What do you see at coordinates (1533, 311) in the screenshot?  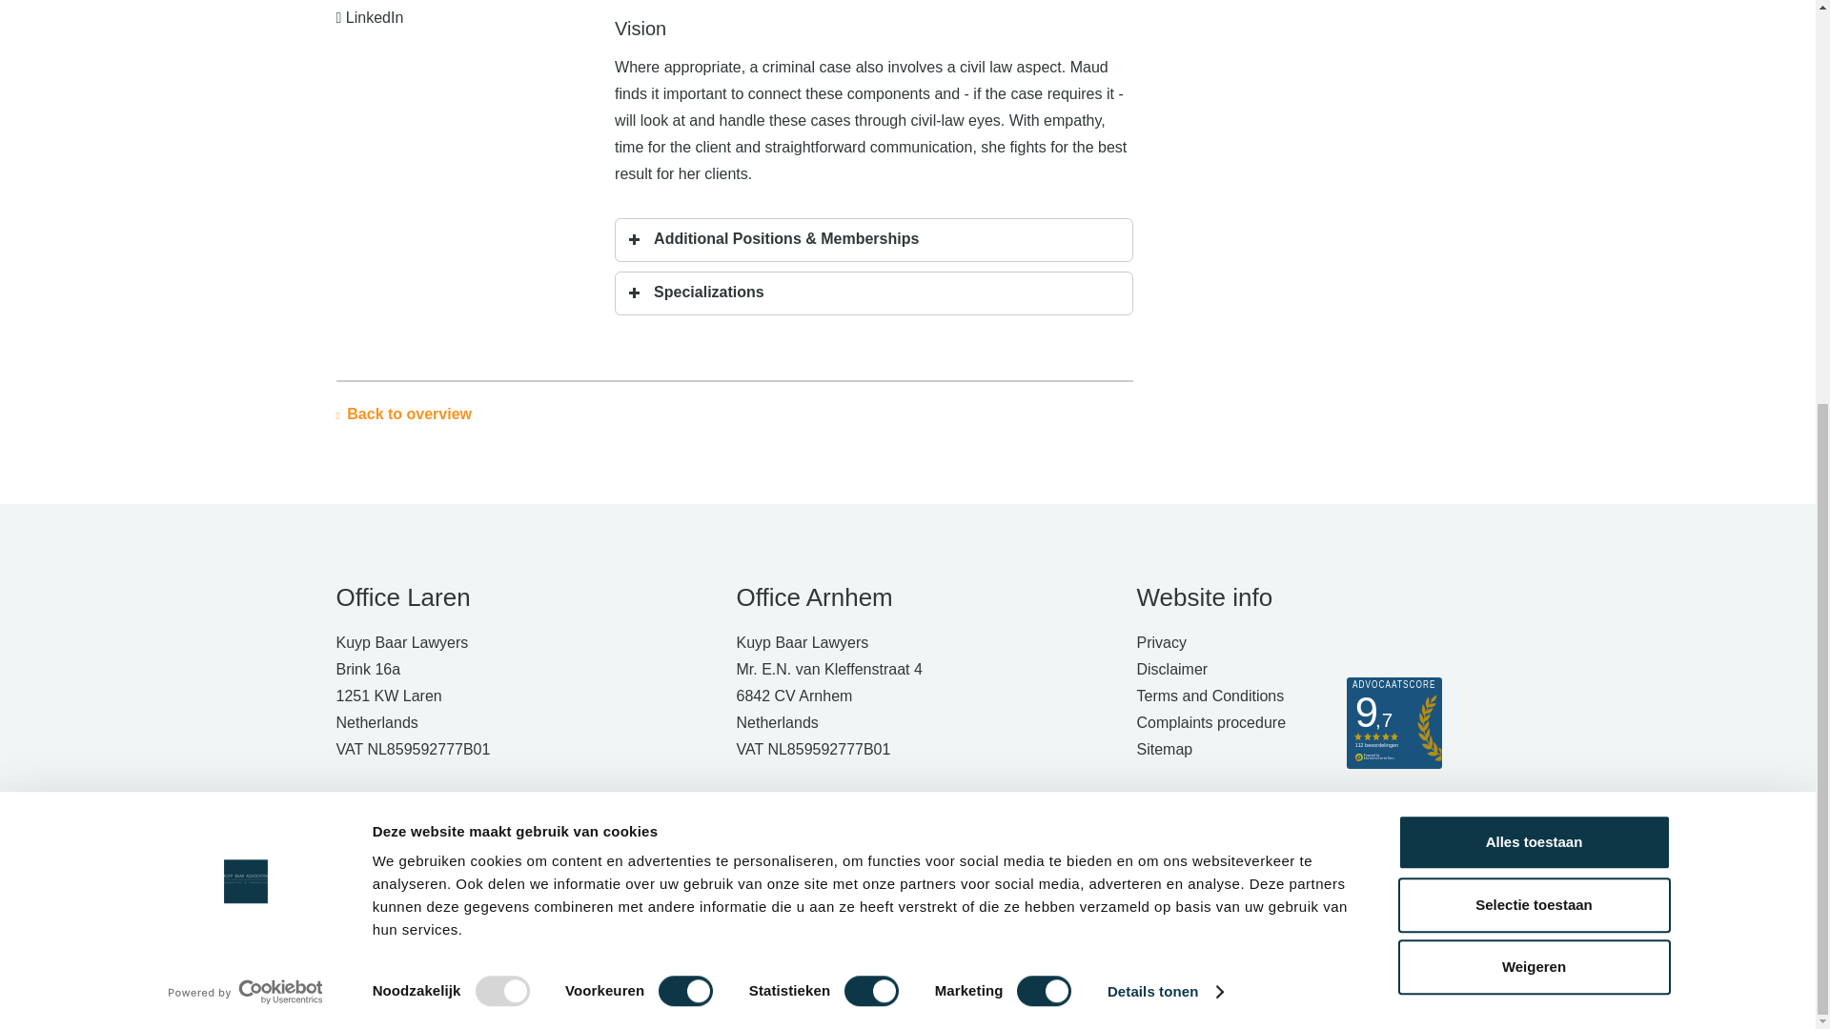 I see `Weigeren` at bounding box center [1533, 311].